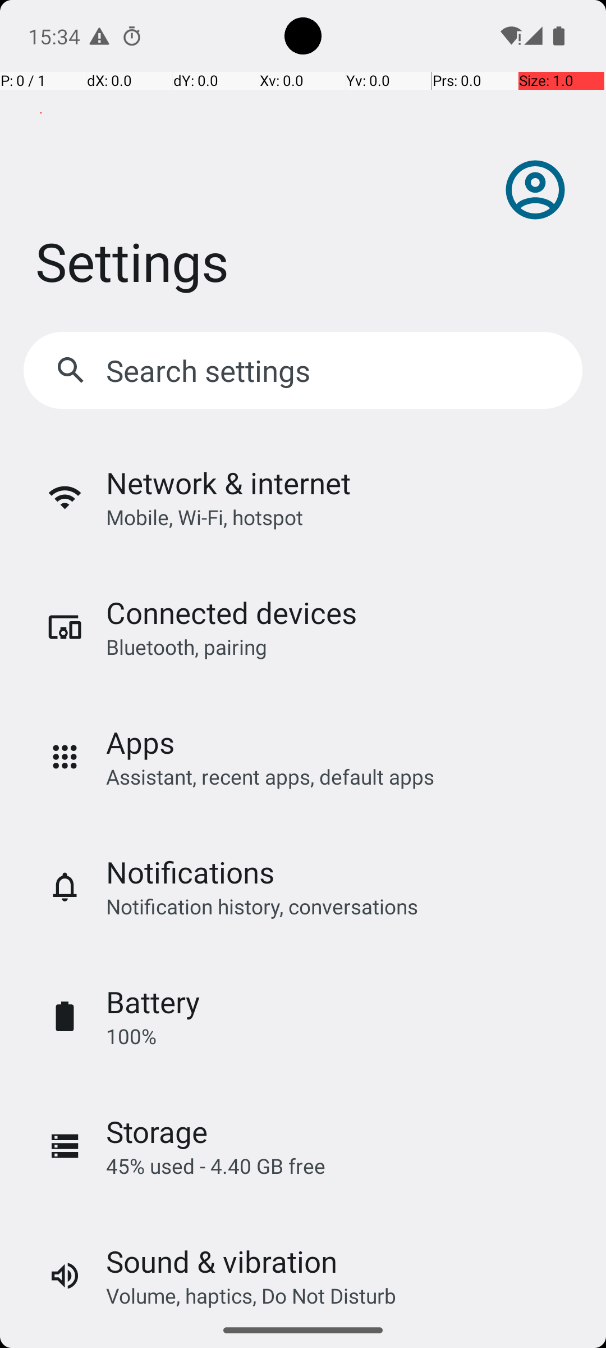 The width and height of the screenshot is (606, 1348). What do you see at coordinates (153, 1002) in the screenshot?
I see `Battery` at bounding box center [153, 1002].